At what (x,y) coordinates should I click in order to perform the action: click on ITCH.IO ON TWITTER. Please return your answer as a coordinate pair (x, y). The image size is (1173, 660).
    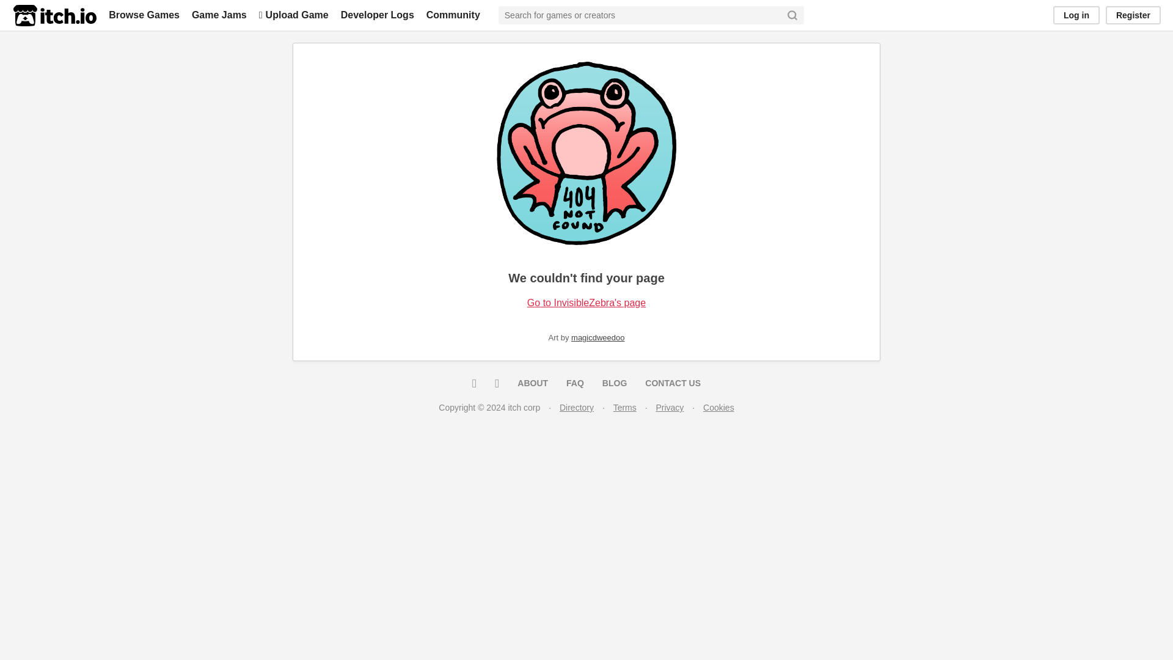
    Looking at the image, I should click on (474, 383).